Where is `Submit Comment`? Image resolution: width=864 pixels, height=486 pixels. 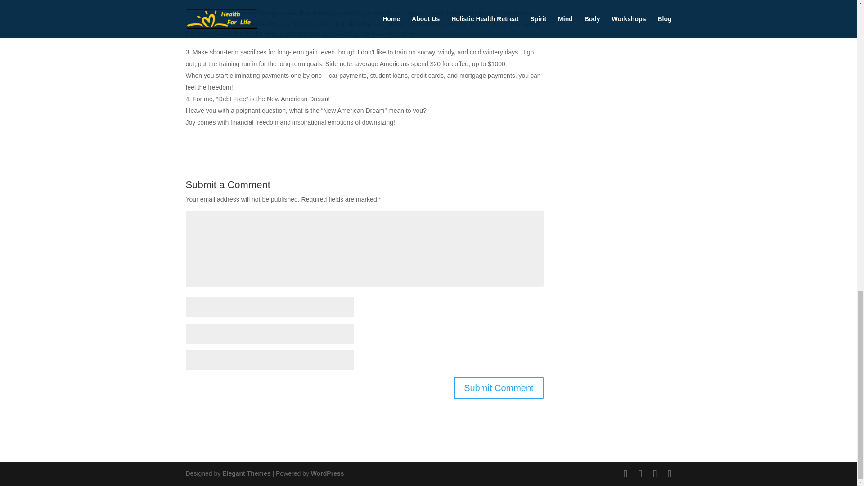
Submit Comment is located at coordinates (499, 388).